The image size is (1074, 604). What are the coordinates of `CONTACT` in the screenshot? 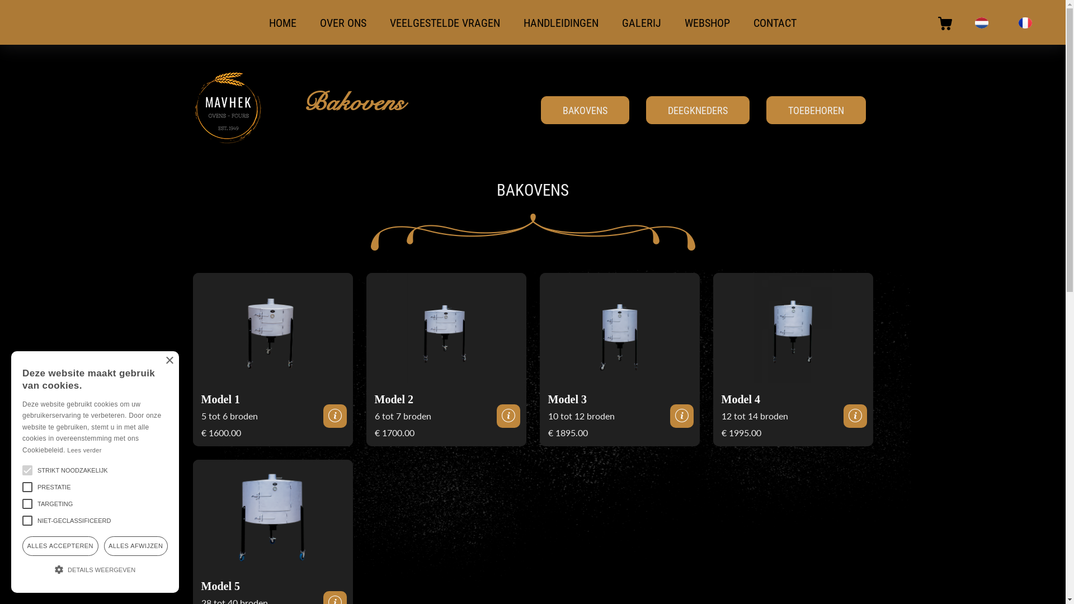 It's located at (775, 22).